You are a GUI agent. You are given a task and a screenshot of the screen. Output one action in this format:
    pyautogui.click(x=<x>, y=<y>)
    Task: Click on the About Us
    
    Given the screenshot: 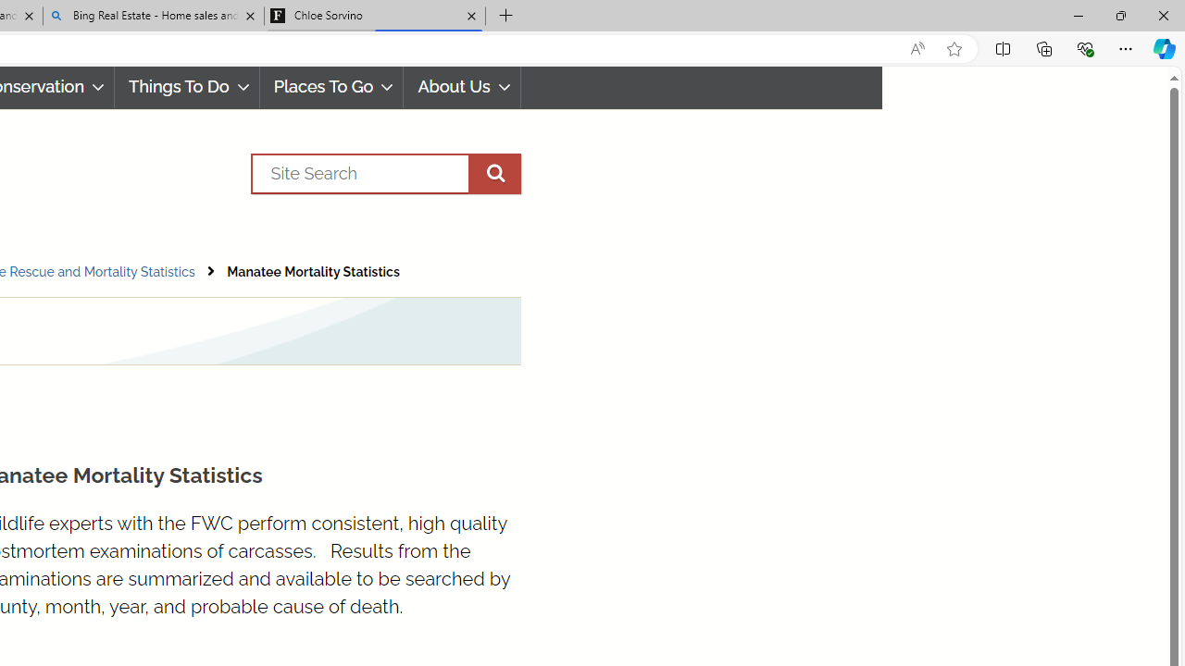 What is the action you would take?
    pyautogui.click(x=463, y=87)
    